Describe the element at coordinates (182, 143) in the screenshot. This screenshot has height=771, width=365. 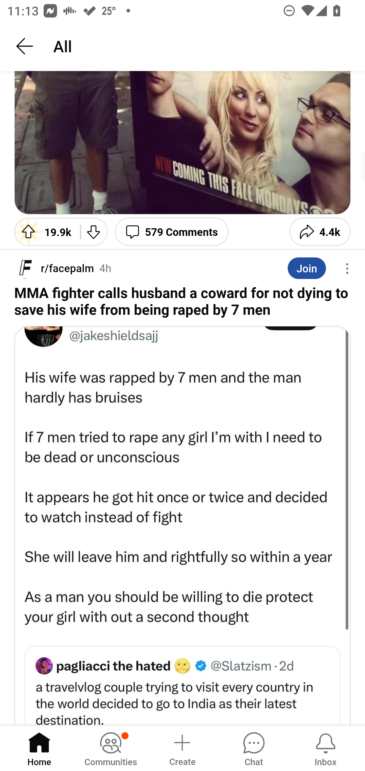
I see `Image` at that location.